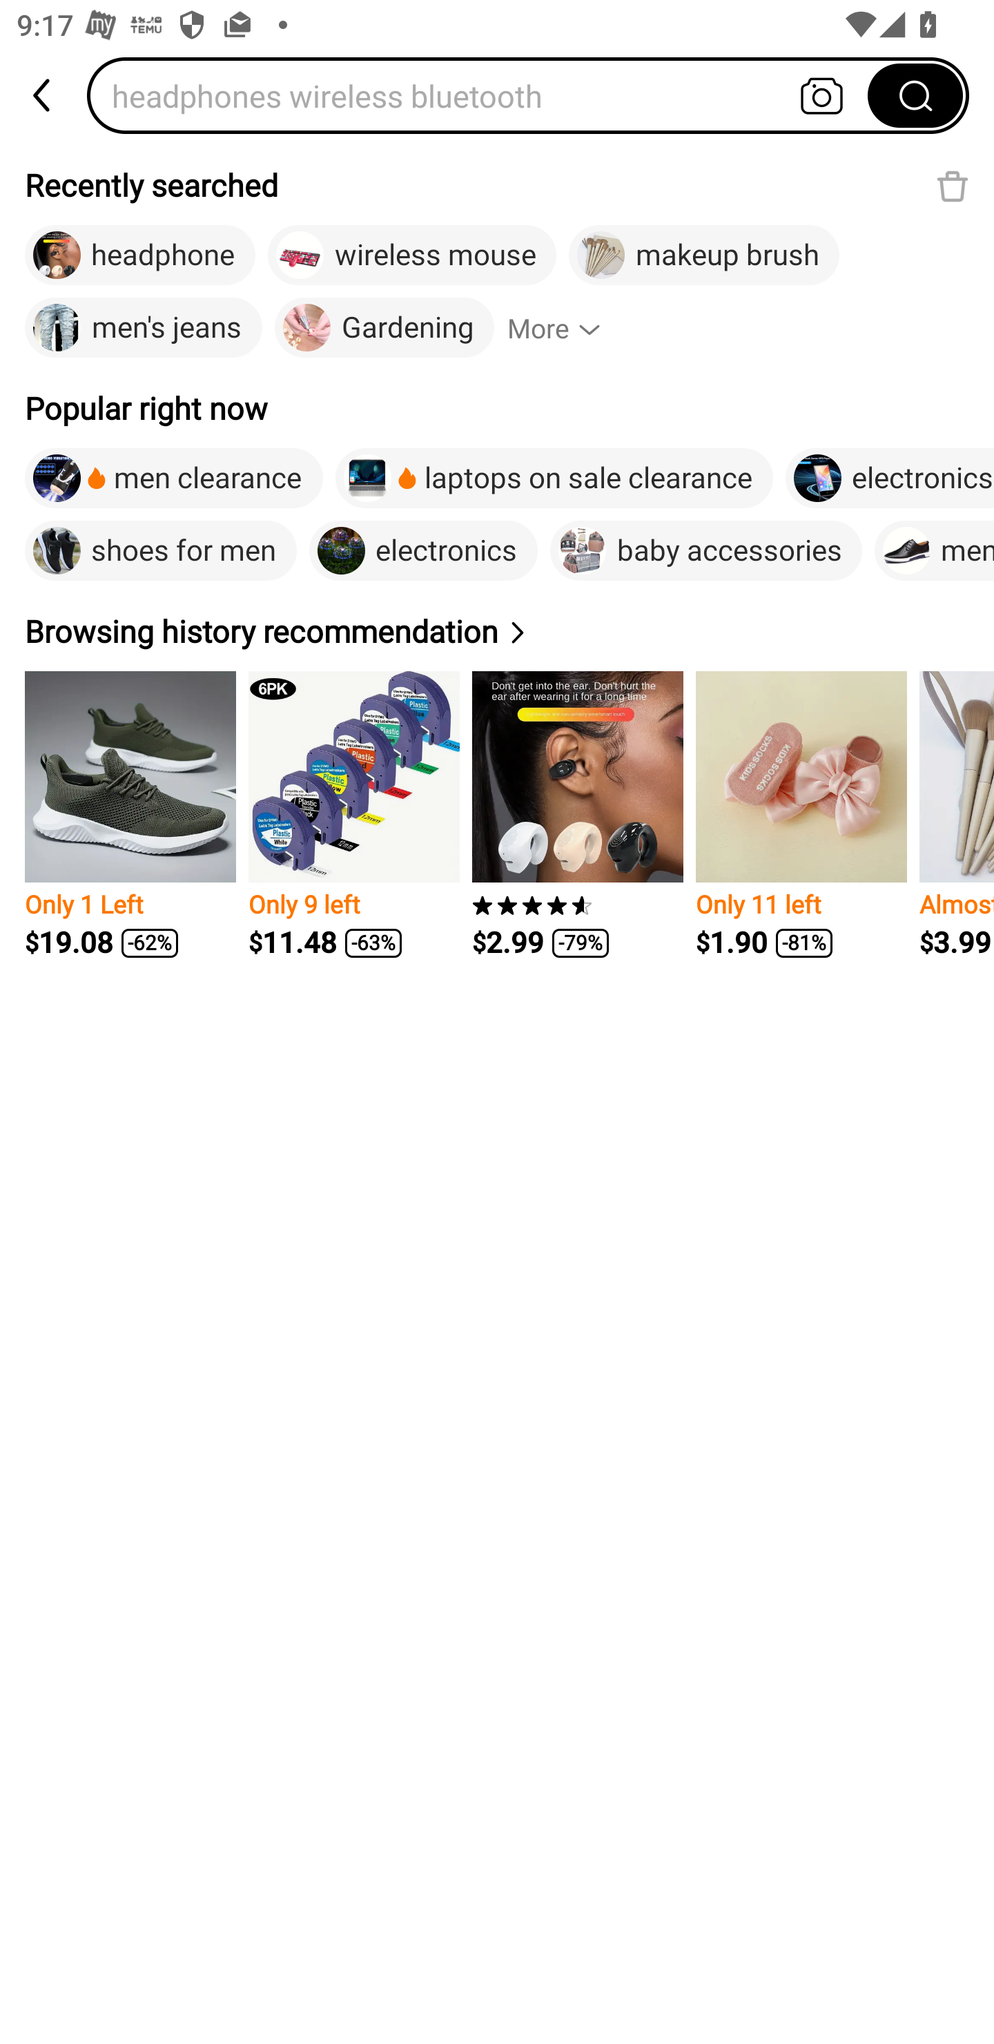  I want to click on shoes for men, so click(161, 550).